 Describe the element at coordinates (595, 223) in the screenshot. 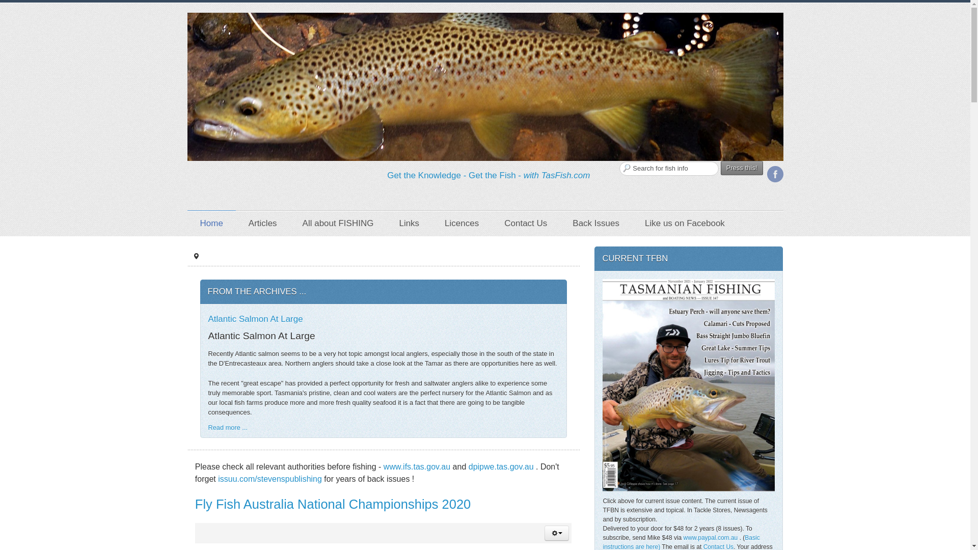

I see `Back Issues` at that location.